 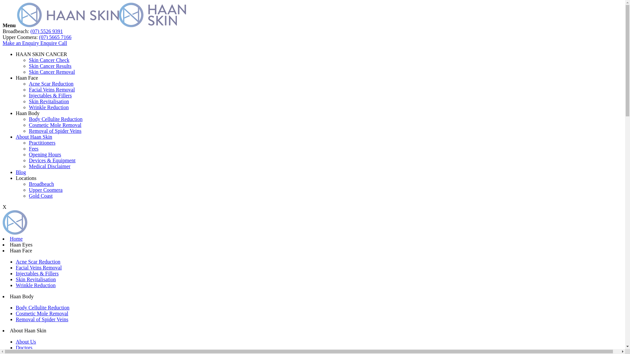 I want to click on (07) 5526 9391, so click(x=47, y=31).